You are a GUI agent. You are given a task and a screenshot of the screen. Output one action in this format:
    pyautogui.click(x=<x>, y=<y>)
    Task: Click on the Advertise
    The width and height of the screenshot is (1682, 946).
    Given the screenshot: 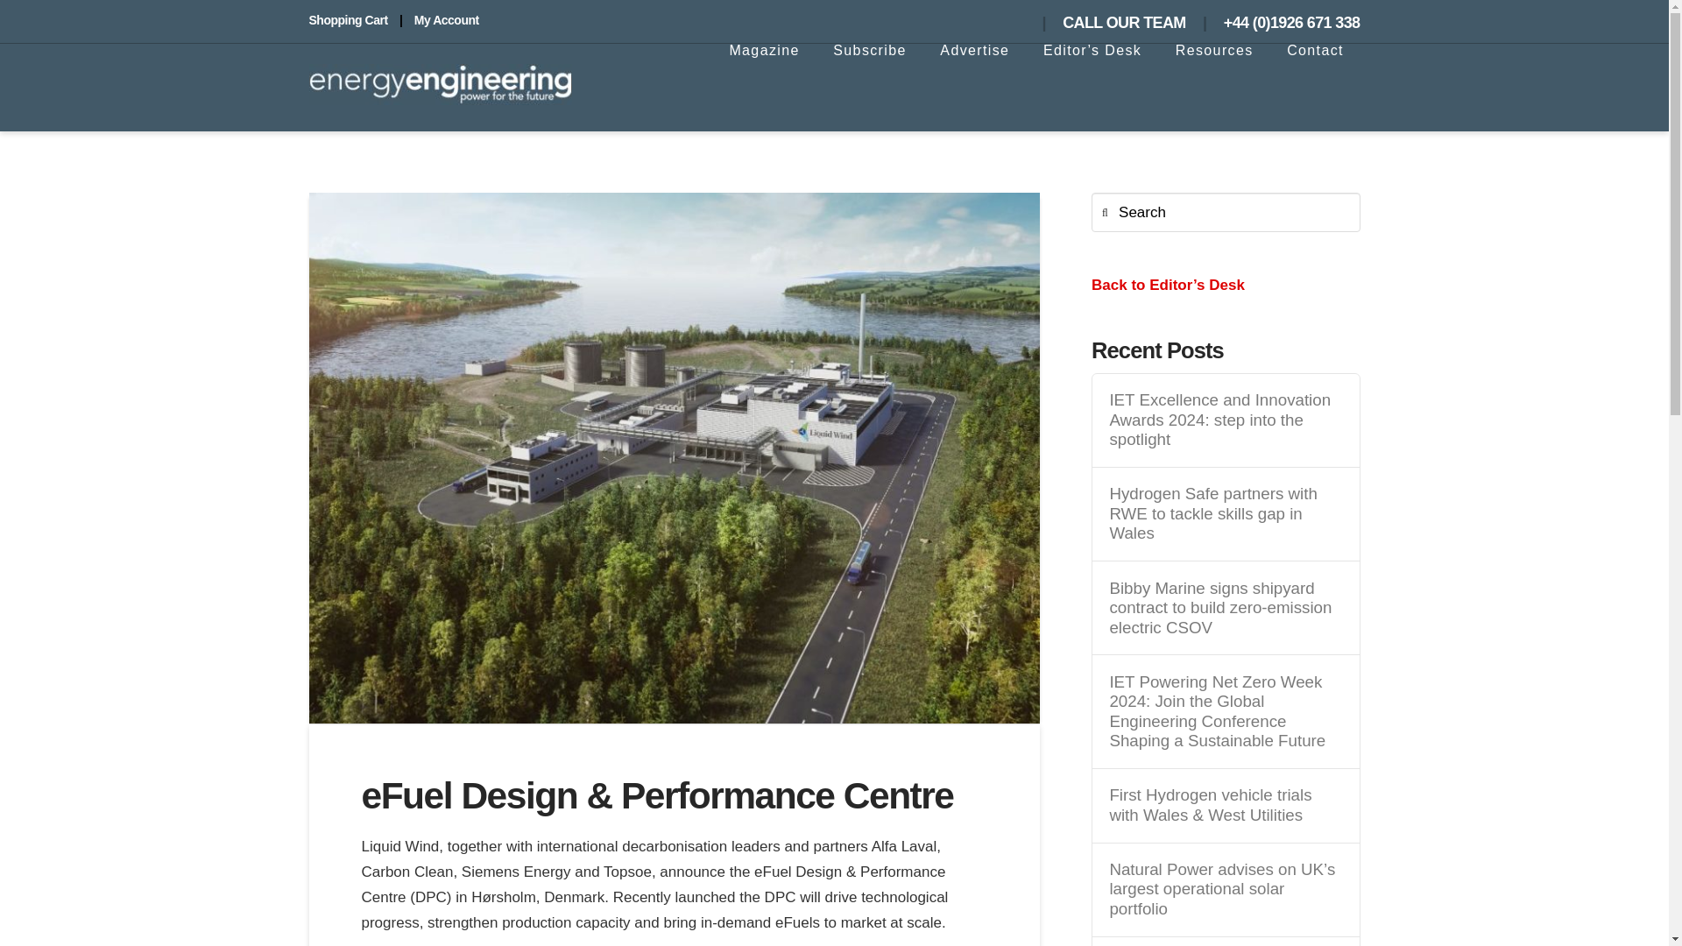 What is the action you would take?
    pyautogui.click(x=974, y=88)
    